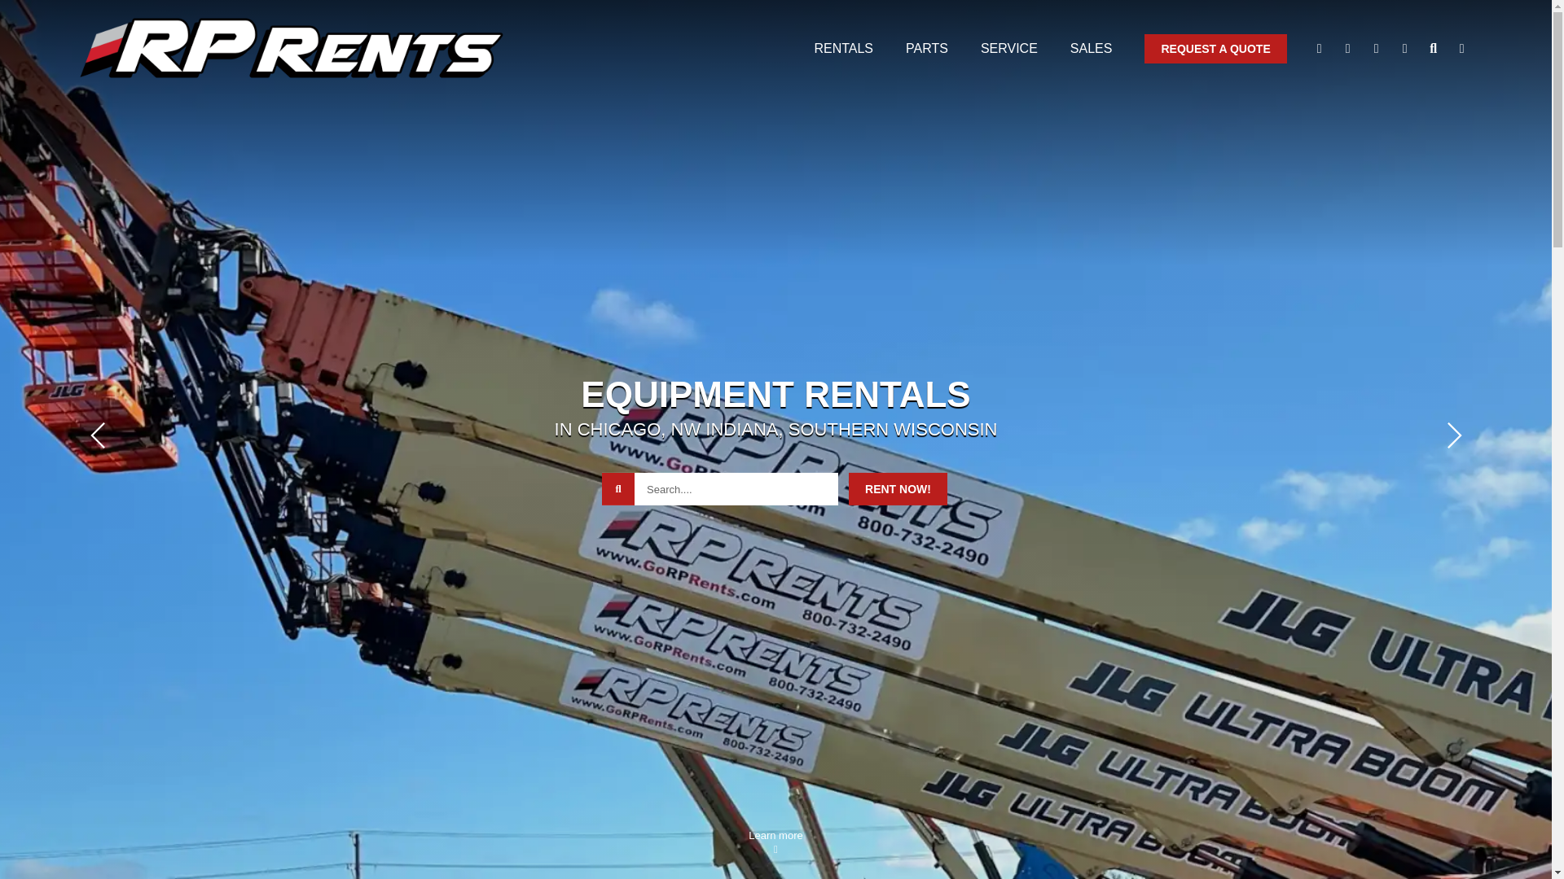 Image resolution: width=1564 pixels, height=879 pixels. Describe the element at coordinates (898, 489) in the screenshot. I see `RENT NOW!` at that location.